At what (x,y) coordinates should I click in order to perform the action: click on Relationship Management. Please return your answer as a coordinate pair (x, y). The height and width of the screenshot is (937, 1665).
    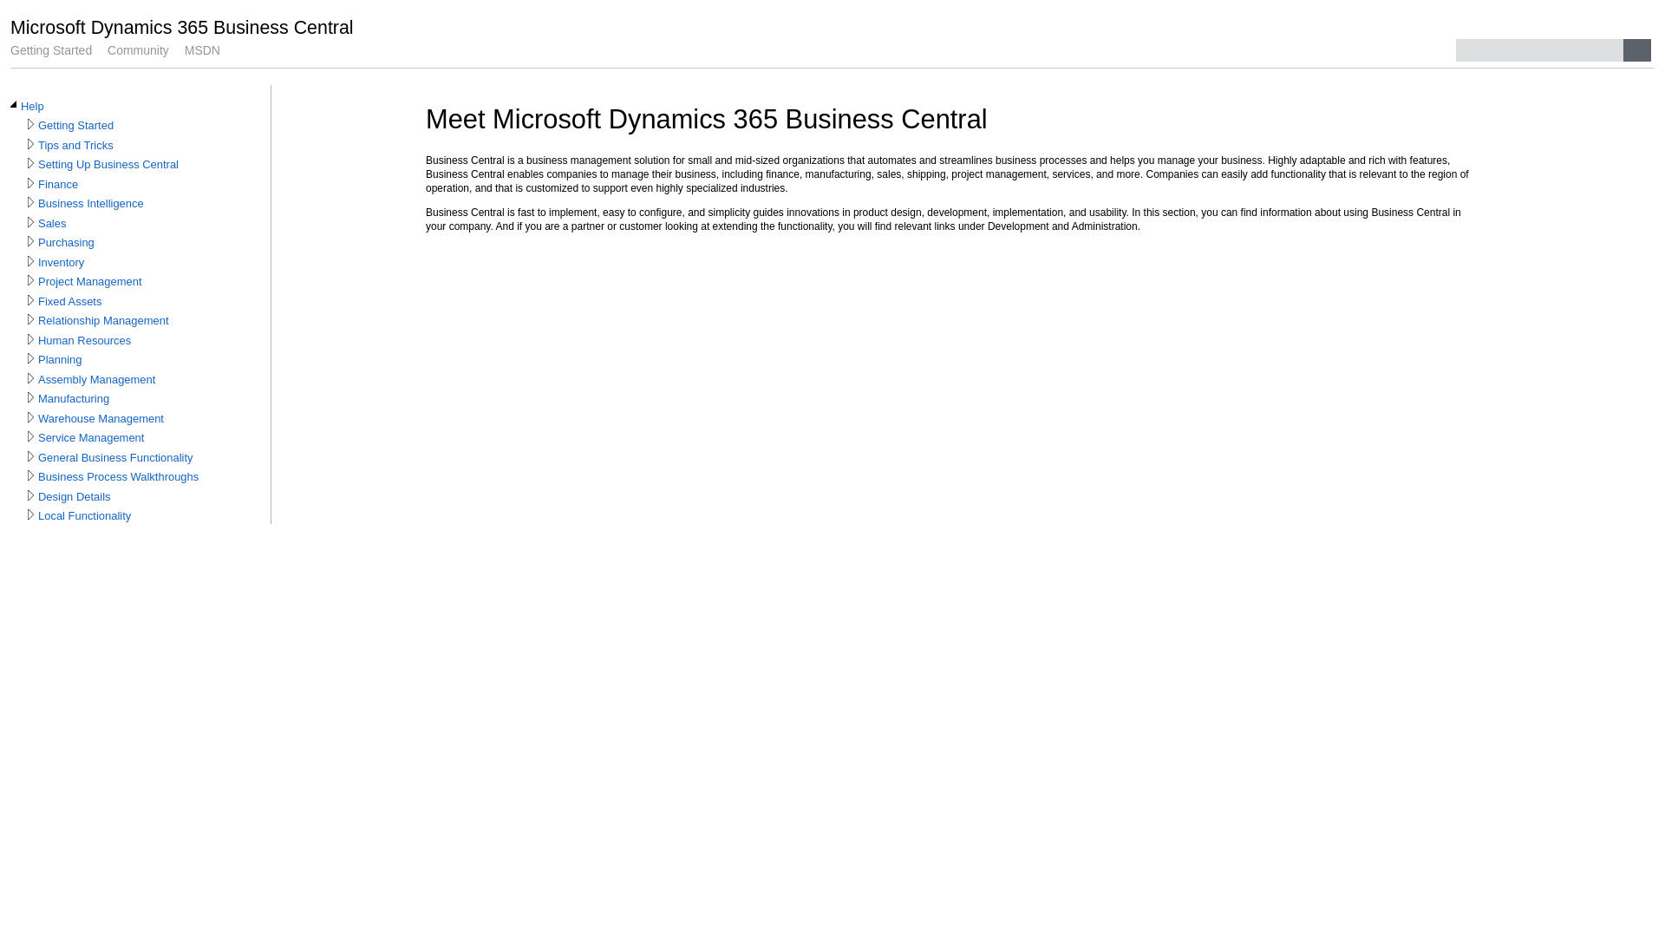
    Looking at the image, I should click on (104, 321).